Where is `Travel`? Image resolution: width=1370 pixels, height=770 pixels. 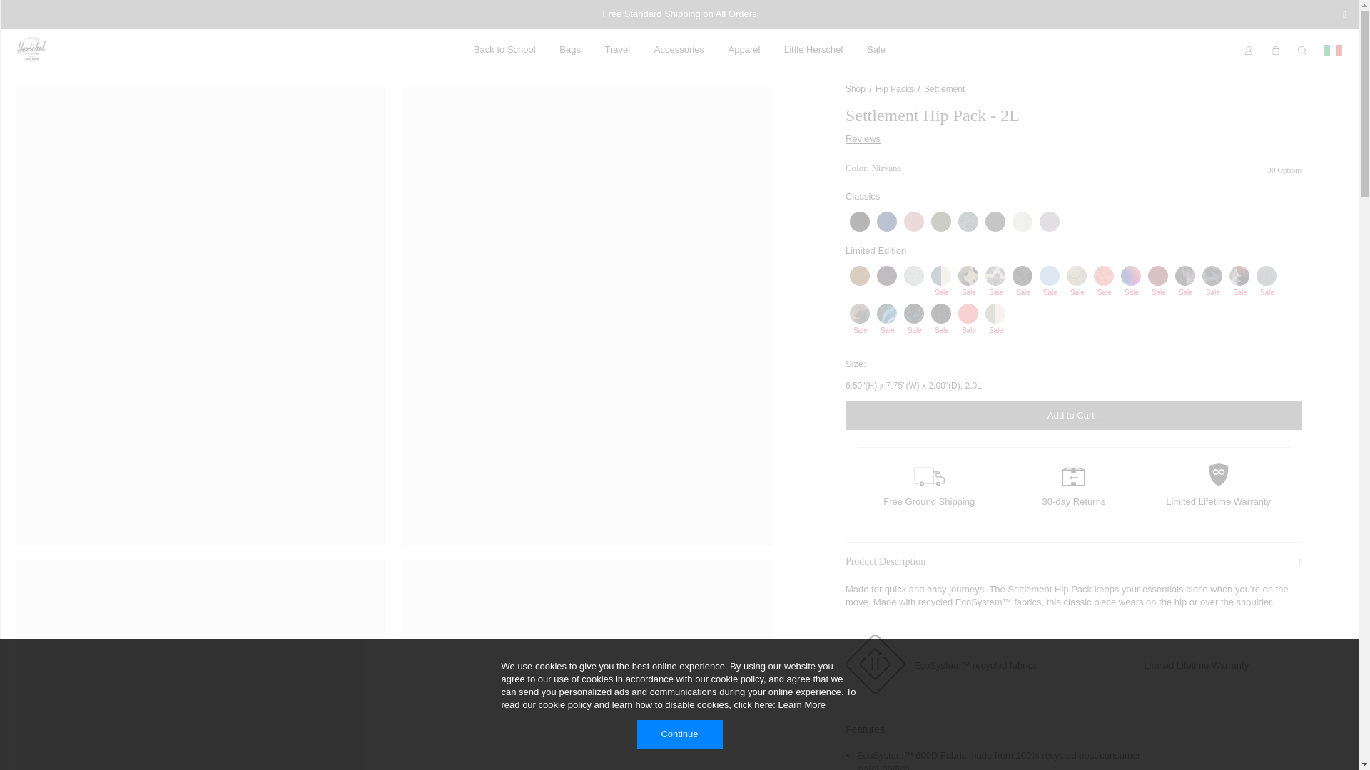
Travel is located at coordinates (618, 48).